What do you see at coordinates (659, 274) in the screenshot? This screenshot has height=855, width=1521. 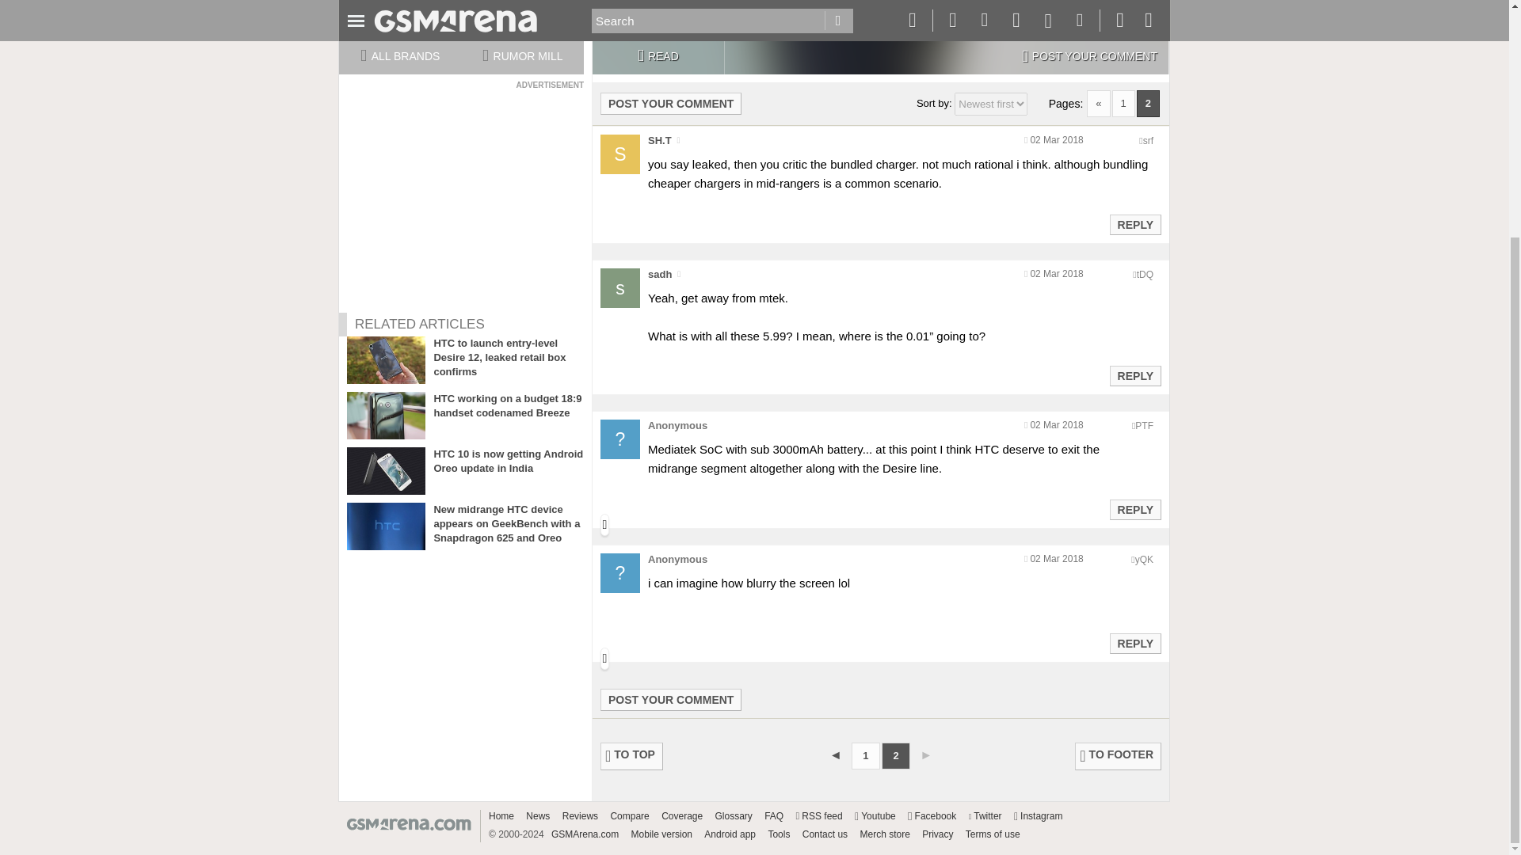 I see `sadh` at bounding box center [659, 274].